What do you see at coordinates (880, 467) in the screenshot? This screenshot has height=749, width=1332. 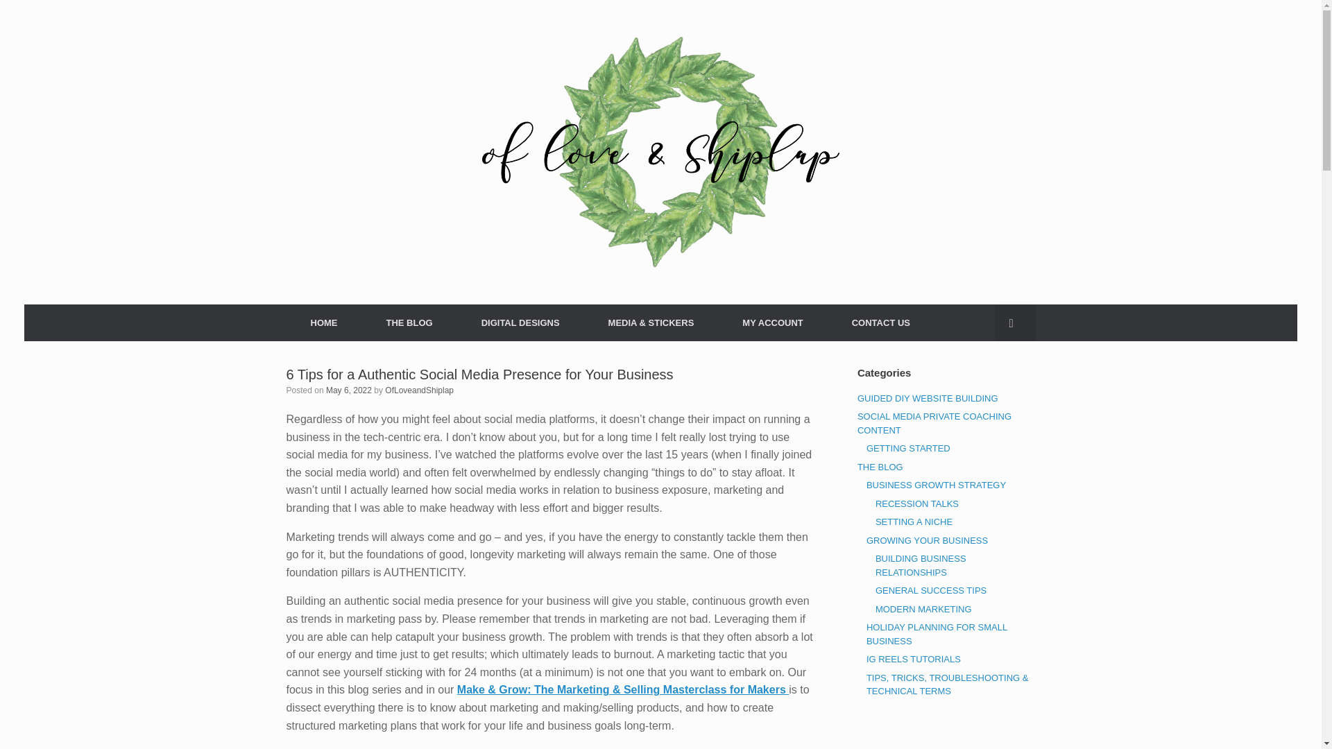 I see `THE BLOG` at bounding box center [880, 467].